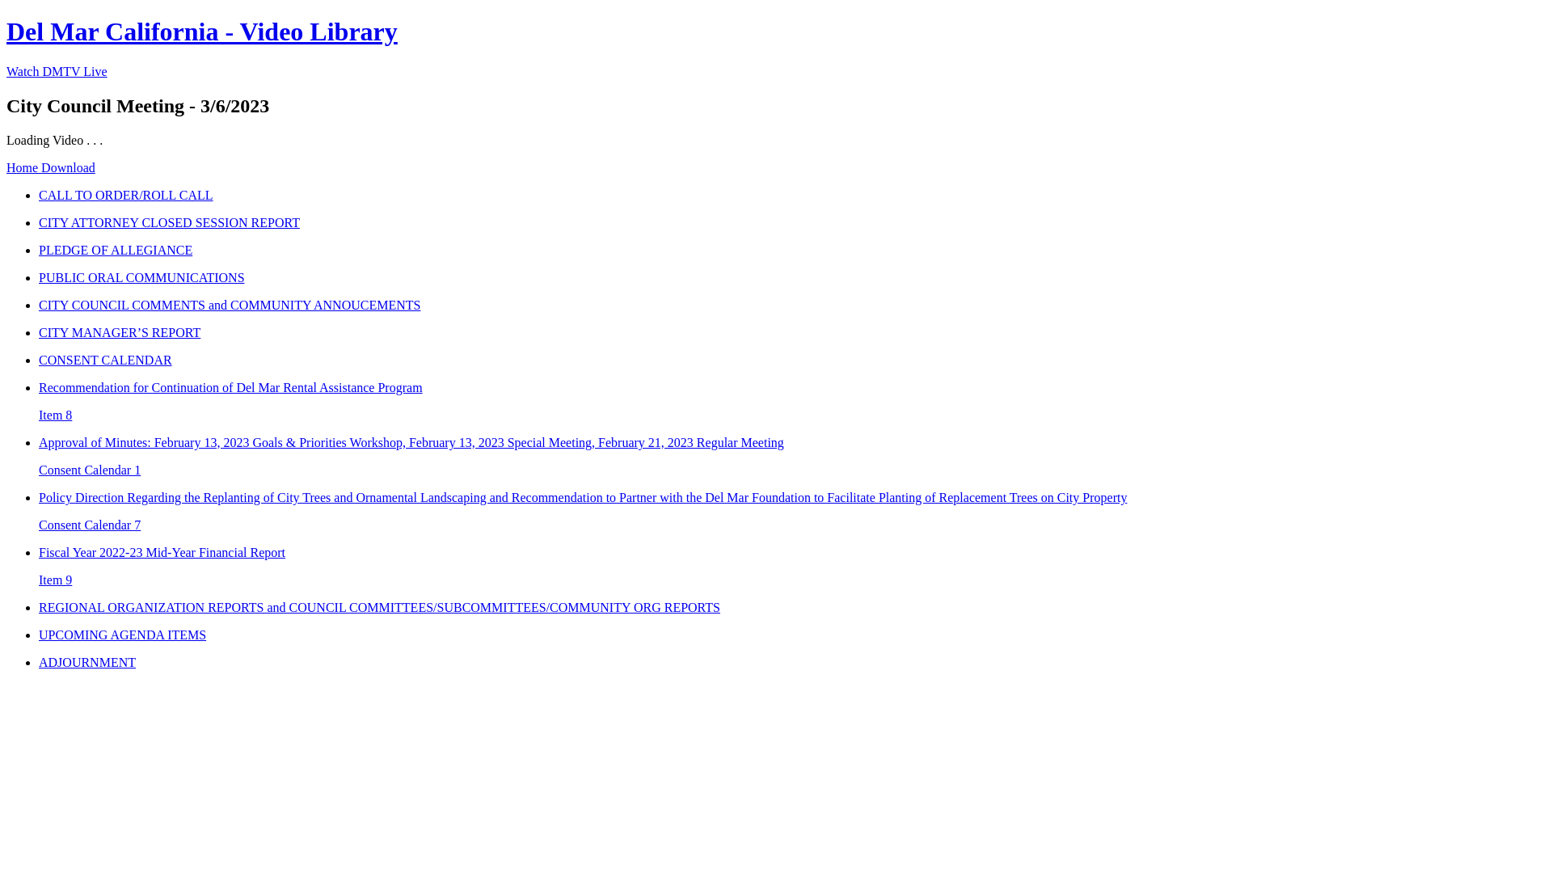  I want to click on PLEDGE OF ALLEGIANCE, so click(792, 251).